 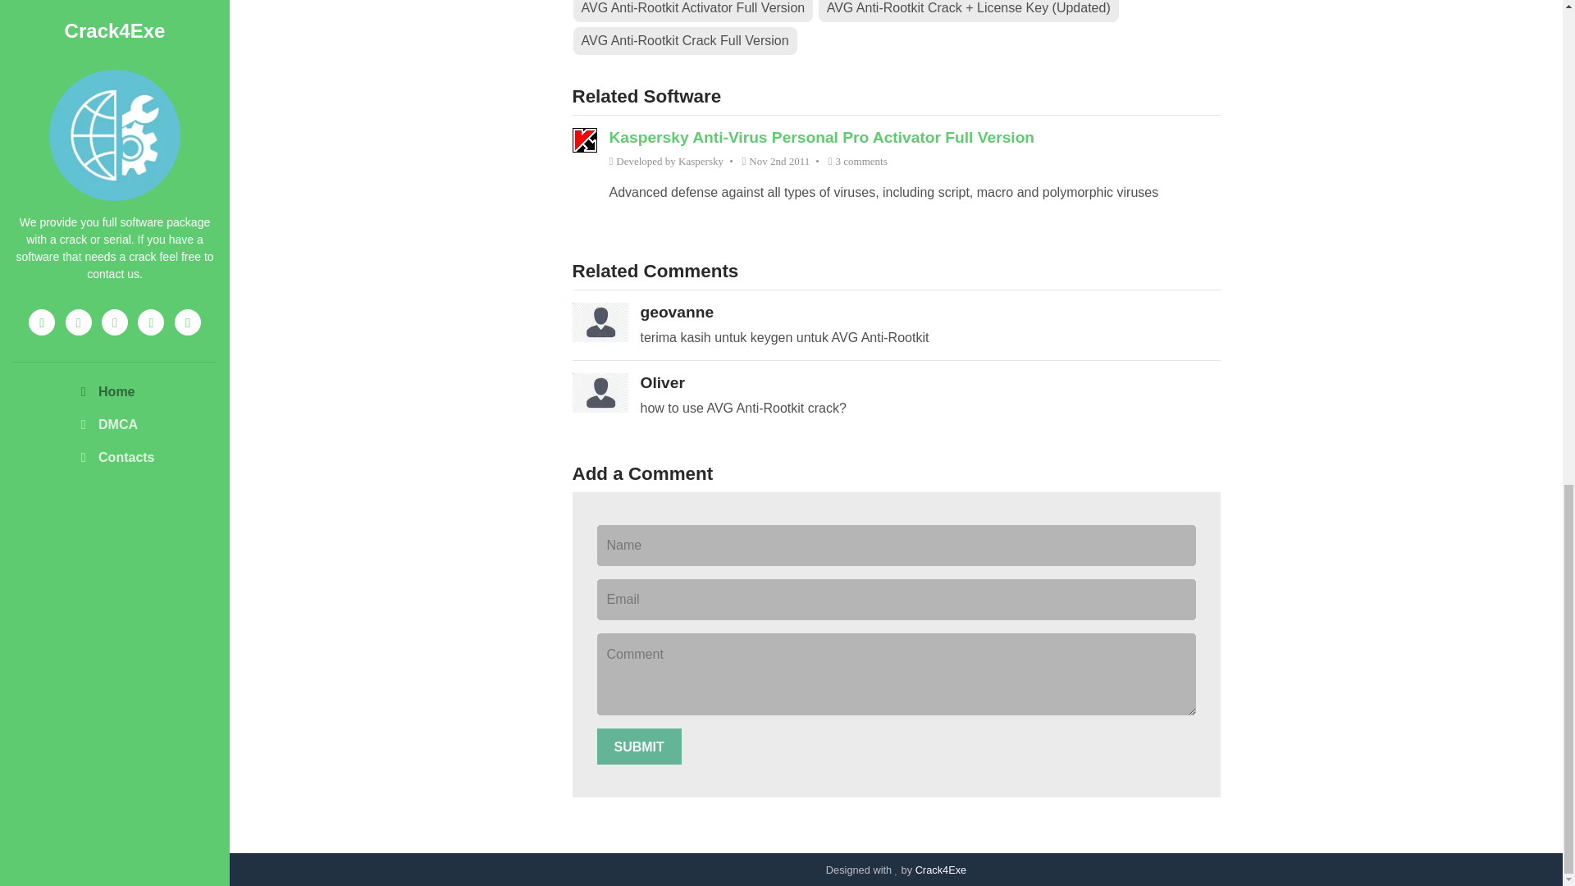 What do you see at coordinates (940, 870) in the screenshot?
I see `Crack4Exe` at bounding box center [940, 870].